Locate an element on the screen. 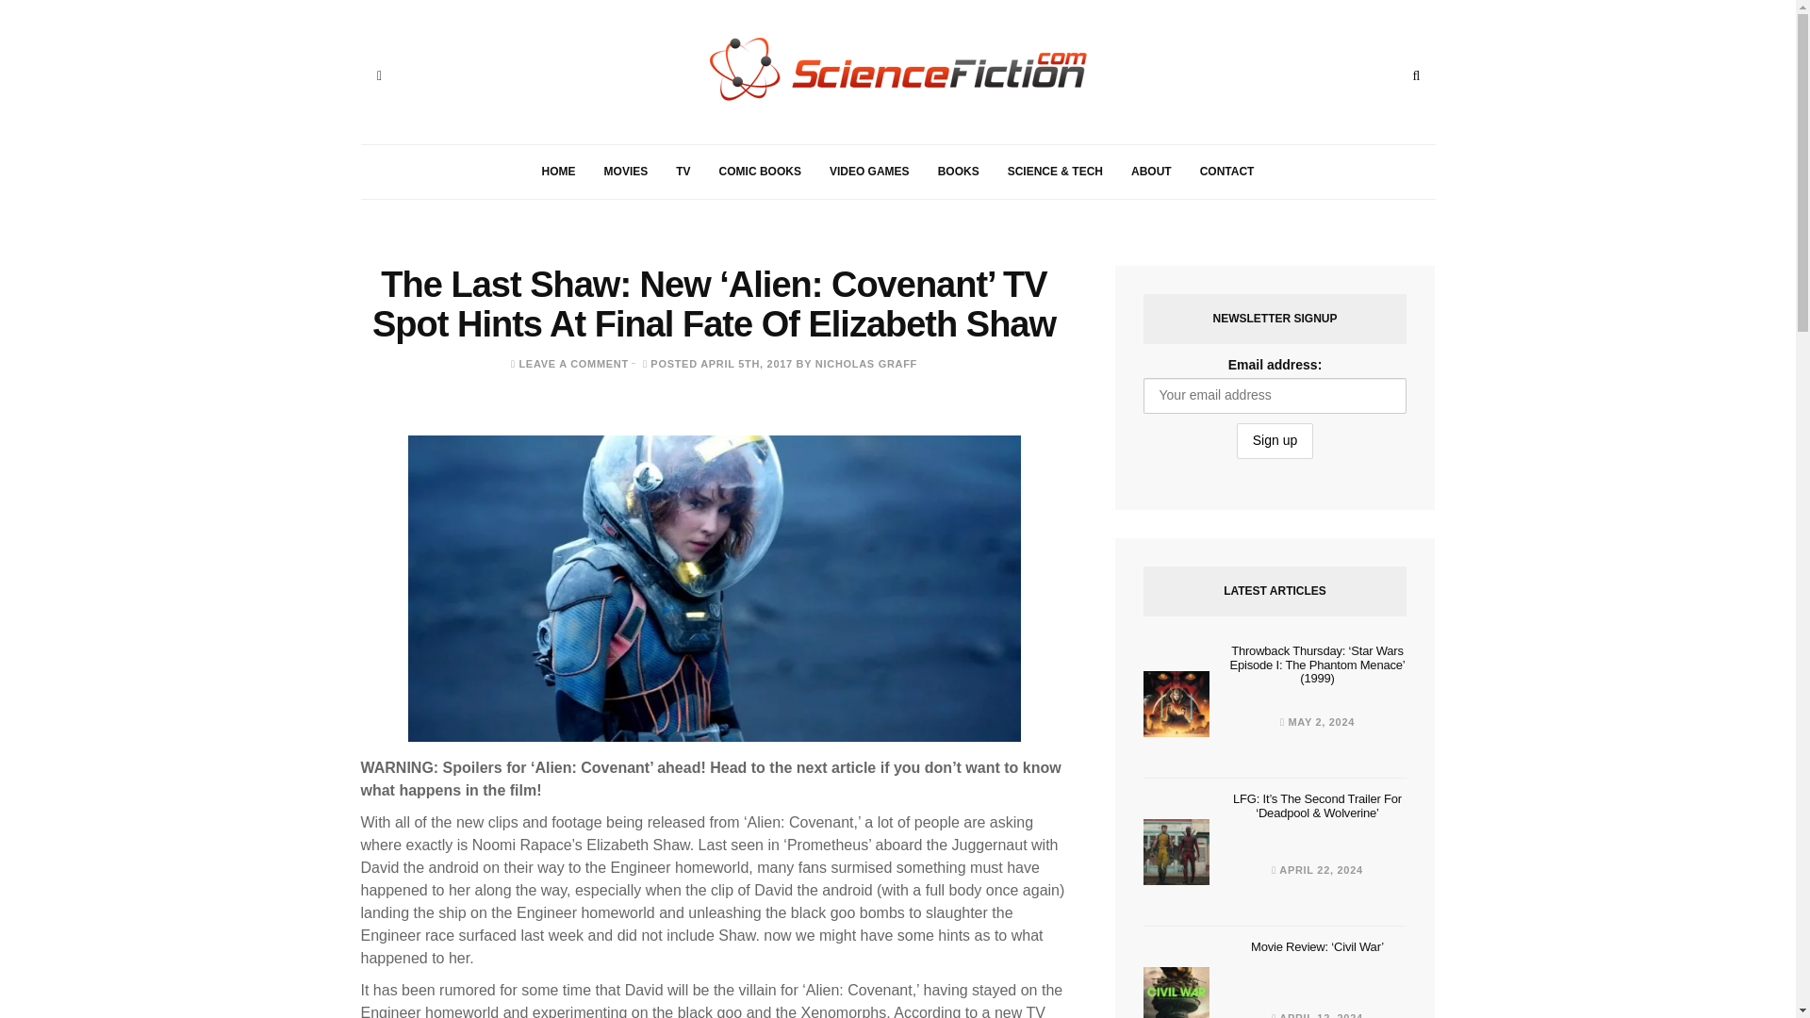  MOVIES is located at coordinates (626, 172).